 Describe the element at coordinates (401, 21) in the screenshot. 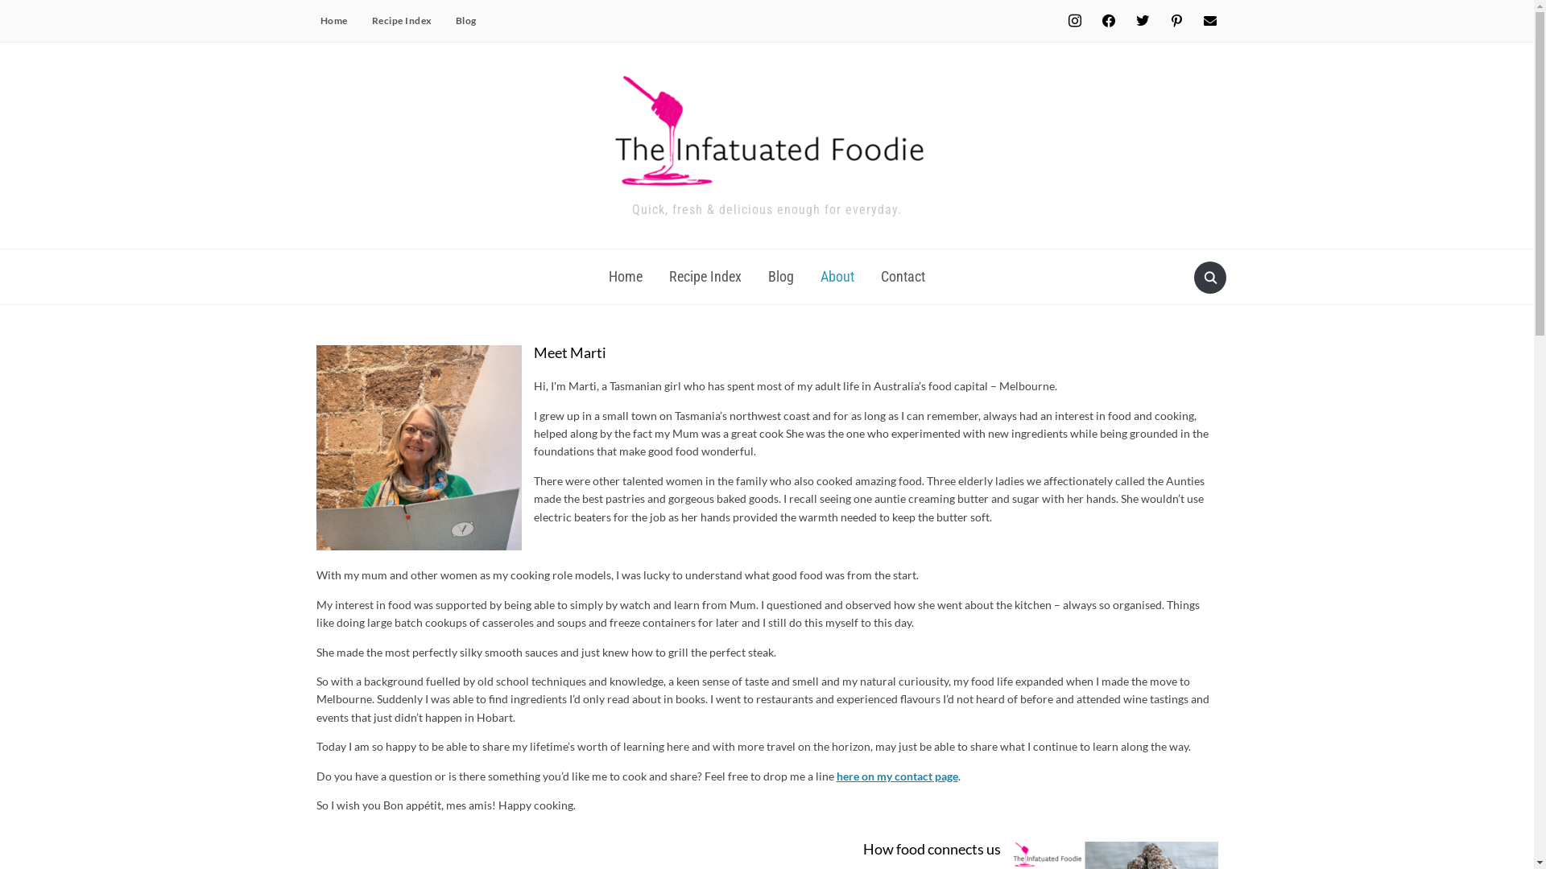

I see `Recipe Index` at that location.